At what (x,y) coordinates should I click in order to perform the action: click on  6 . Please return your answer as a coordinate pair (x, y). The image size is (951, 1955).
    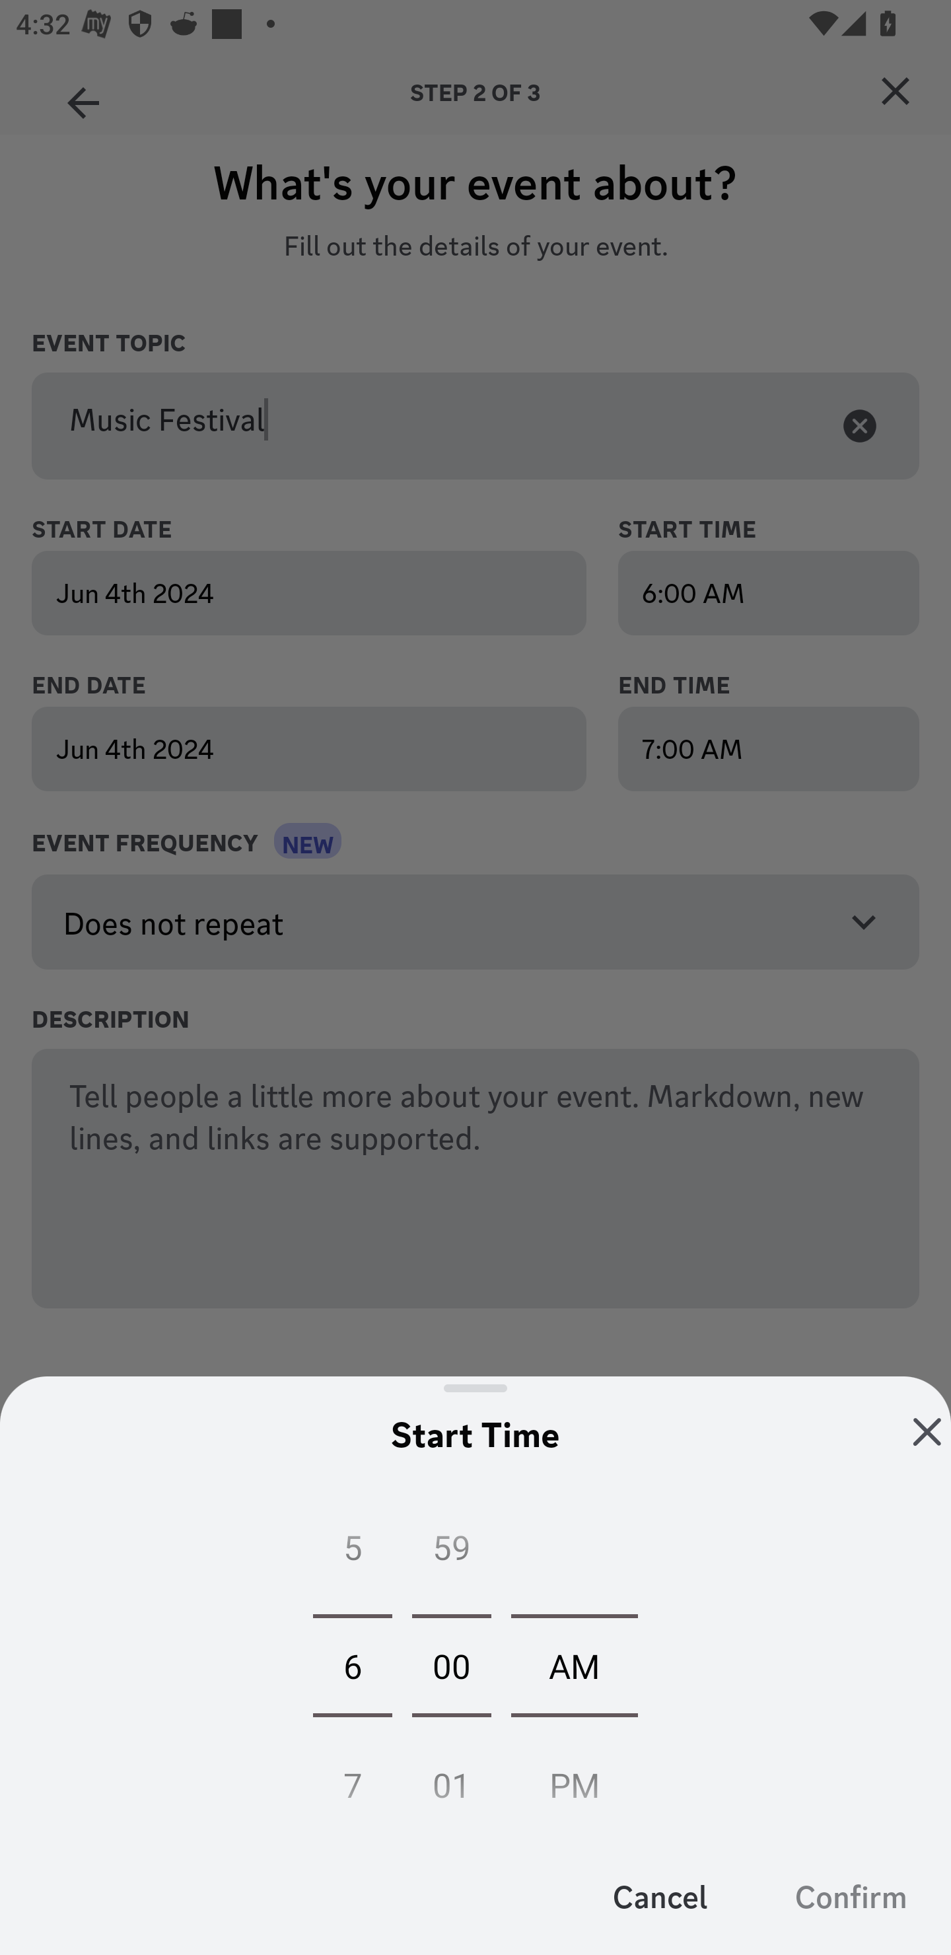
    Looking at the image, I should click on (352, 1665).